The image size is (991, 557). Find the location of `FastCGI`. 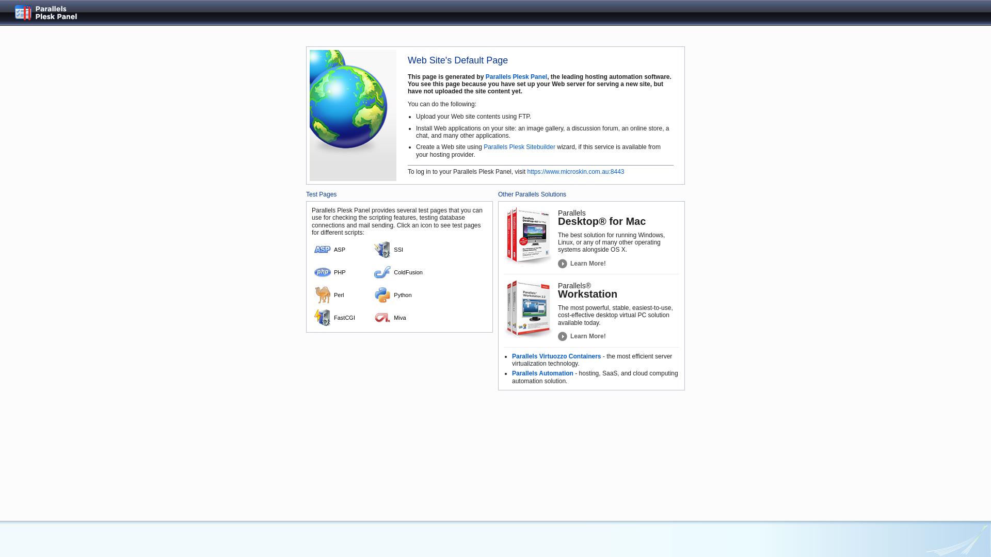

FastCGI is located at coordinates (342, 318).